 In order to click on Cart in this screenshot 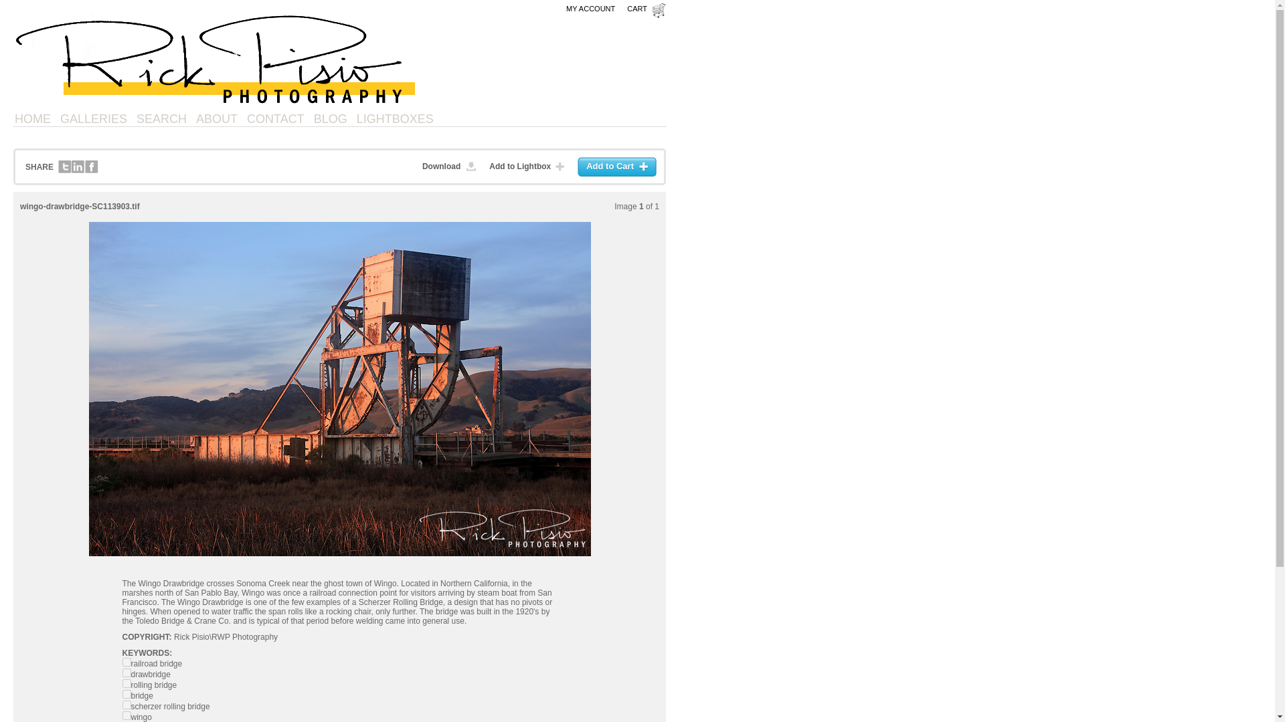, I will do `click(646, 11)`.